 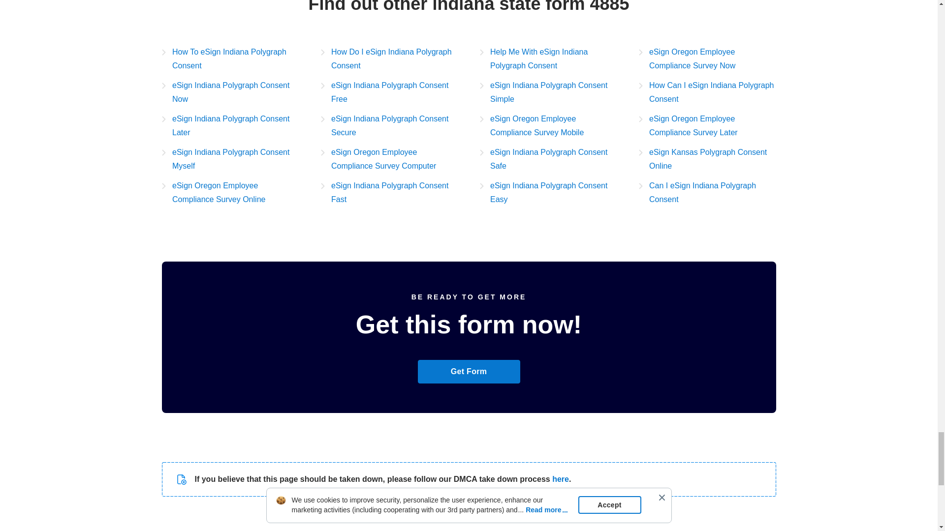 I want to click on eSign Indiana Polygraph Consent Secure, so click(x=390, y=126).